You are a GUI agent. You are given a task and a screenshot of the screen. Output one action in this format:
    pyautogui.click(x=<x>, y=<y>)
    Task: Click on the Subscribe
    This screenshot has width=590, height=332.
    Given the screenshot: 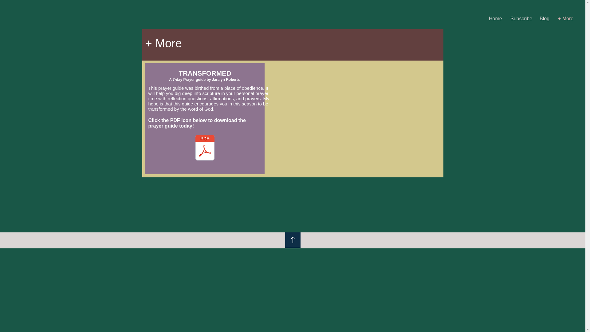 What is the action you would take?
    pyautogui.click(x=520, y=18)
    